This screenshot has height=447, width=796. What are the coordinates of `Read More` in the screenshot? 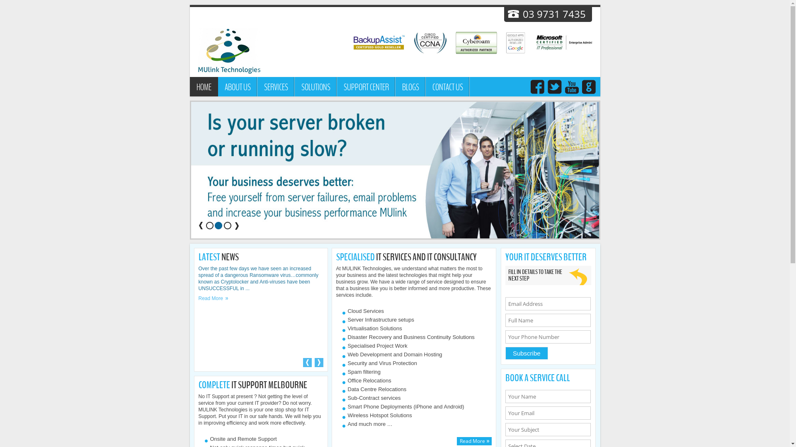 It's located at (474, 441).